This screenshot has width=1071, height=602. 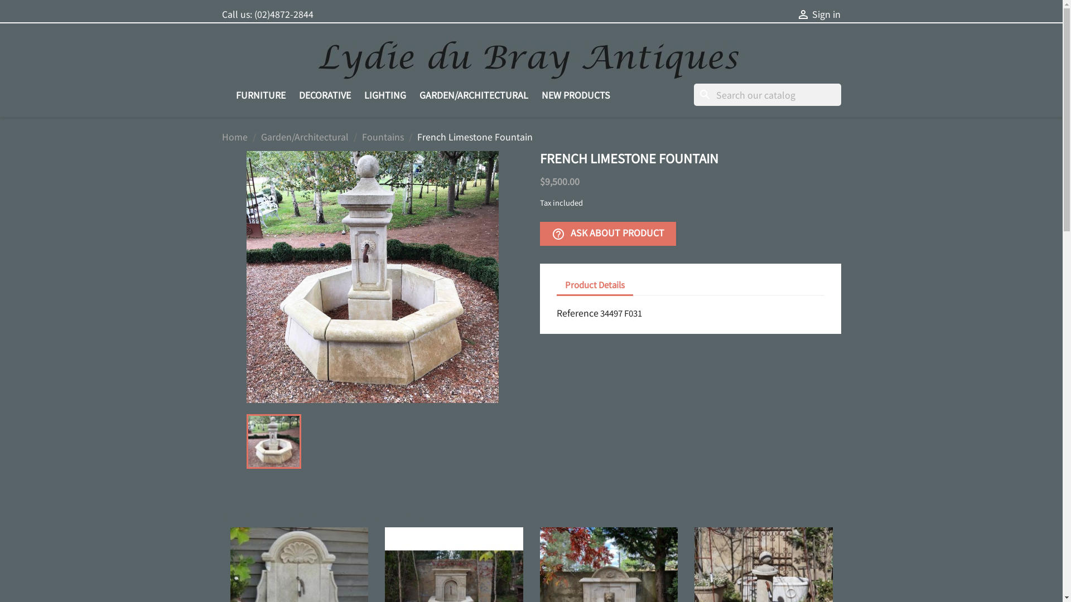 I want to click on NEW PRODUCTS, so click(x=576, y=95).